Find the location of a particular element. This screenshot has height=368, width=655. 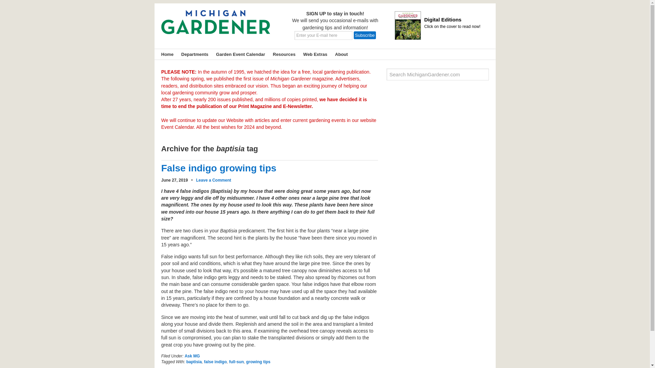

Michigan Gardener is located at coordinates (216, 27).